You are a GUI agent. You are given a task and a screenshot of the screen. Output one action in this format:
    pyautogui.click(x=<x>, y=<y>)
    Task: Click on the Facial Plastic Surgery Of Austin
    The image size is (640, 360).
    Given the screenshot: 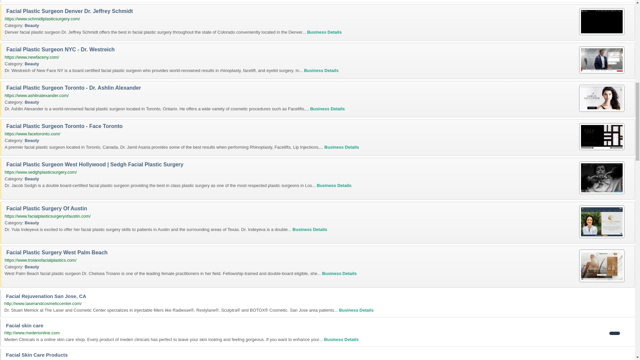 What is the action you would take?
    pyautogui.click(x=602, y=221)
    